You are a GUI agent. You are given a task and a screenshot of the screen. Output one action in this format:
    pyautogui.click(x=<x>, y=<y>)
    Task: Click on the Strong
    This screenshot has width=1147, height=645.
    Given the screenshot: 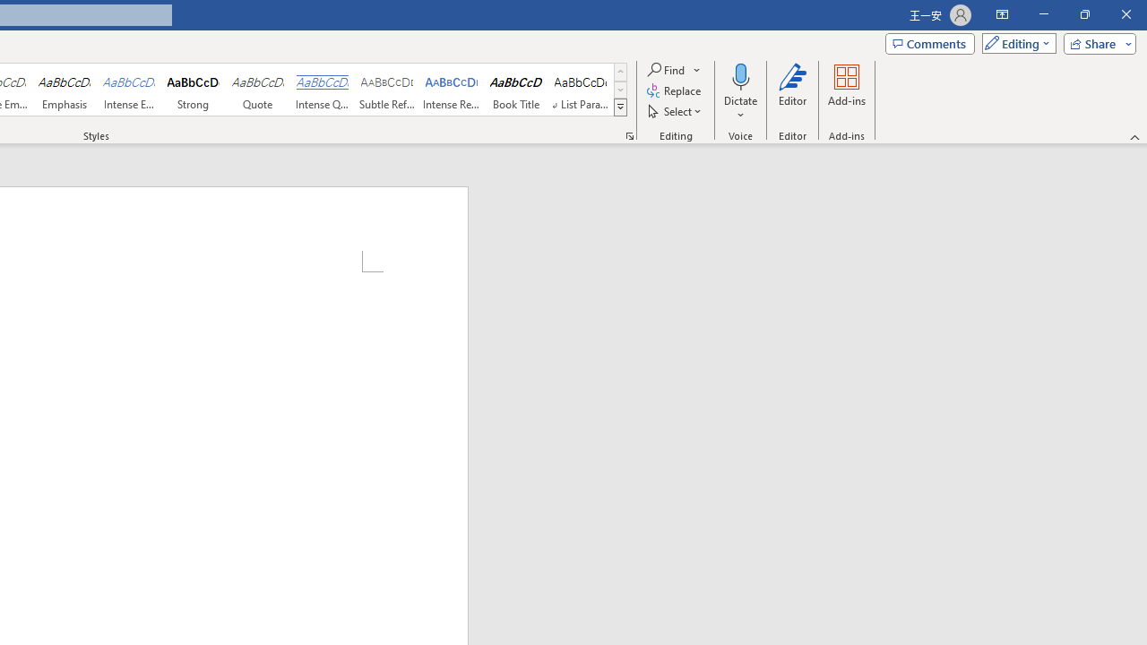 What is the action you would take?
    pyautogui.click(x=194, y=90)
    